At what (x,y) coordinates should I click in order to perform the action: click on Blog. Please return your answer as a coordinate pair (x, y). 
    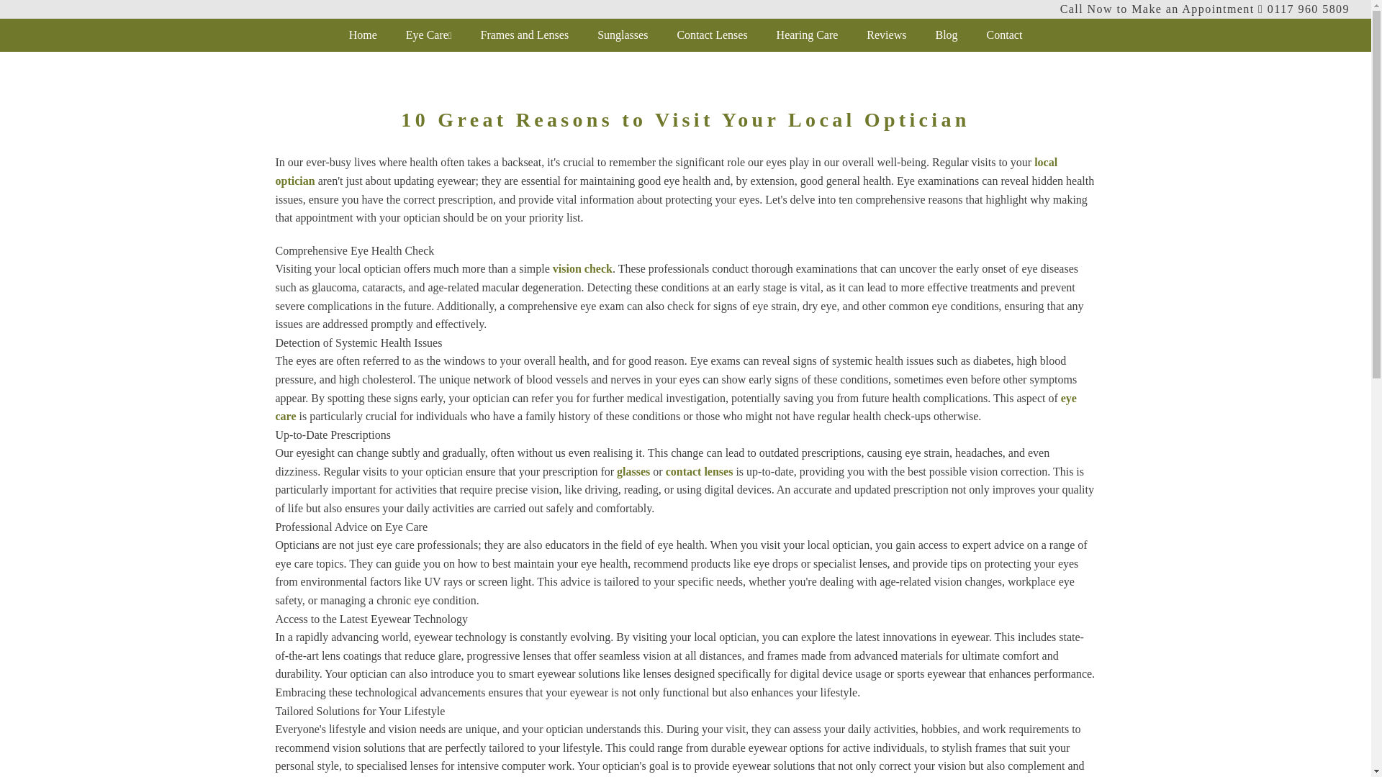
    Looking at the image, I should click on (946, 35).